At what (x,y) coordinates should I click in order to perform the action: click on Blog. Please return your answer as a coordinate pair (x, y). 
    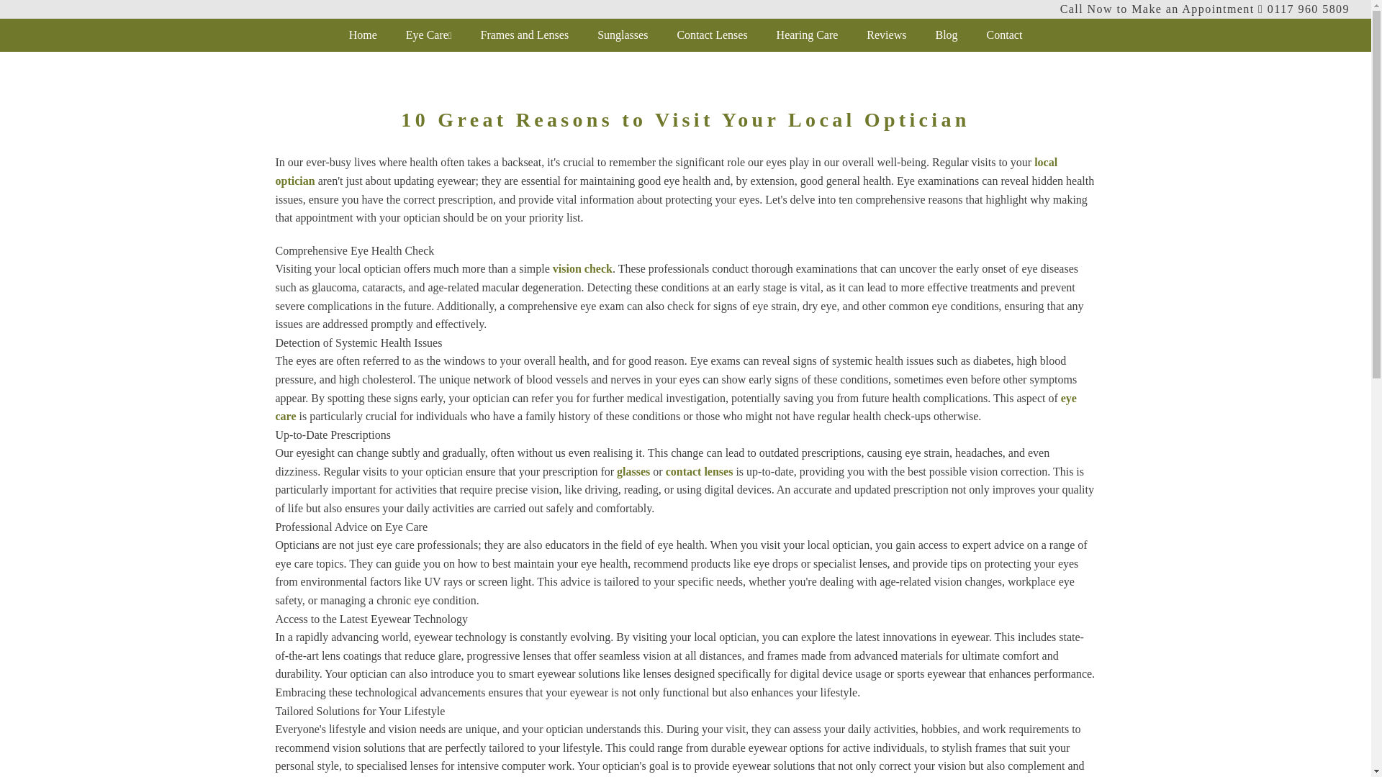
    Looking at the image, I should click on (946, 35).